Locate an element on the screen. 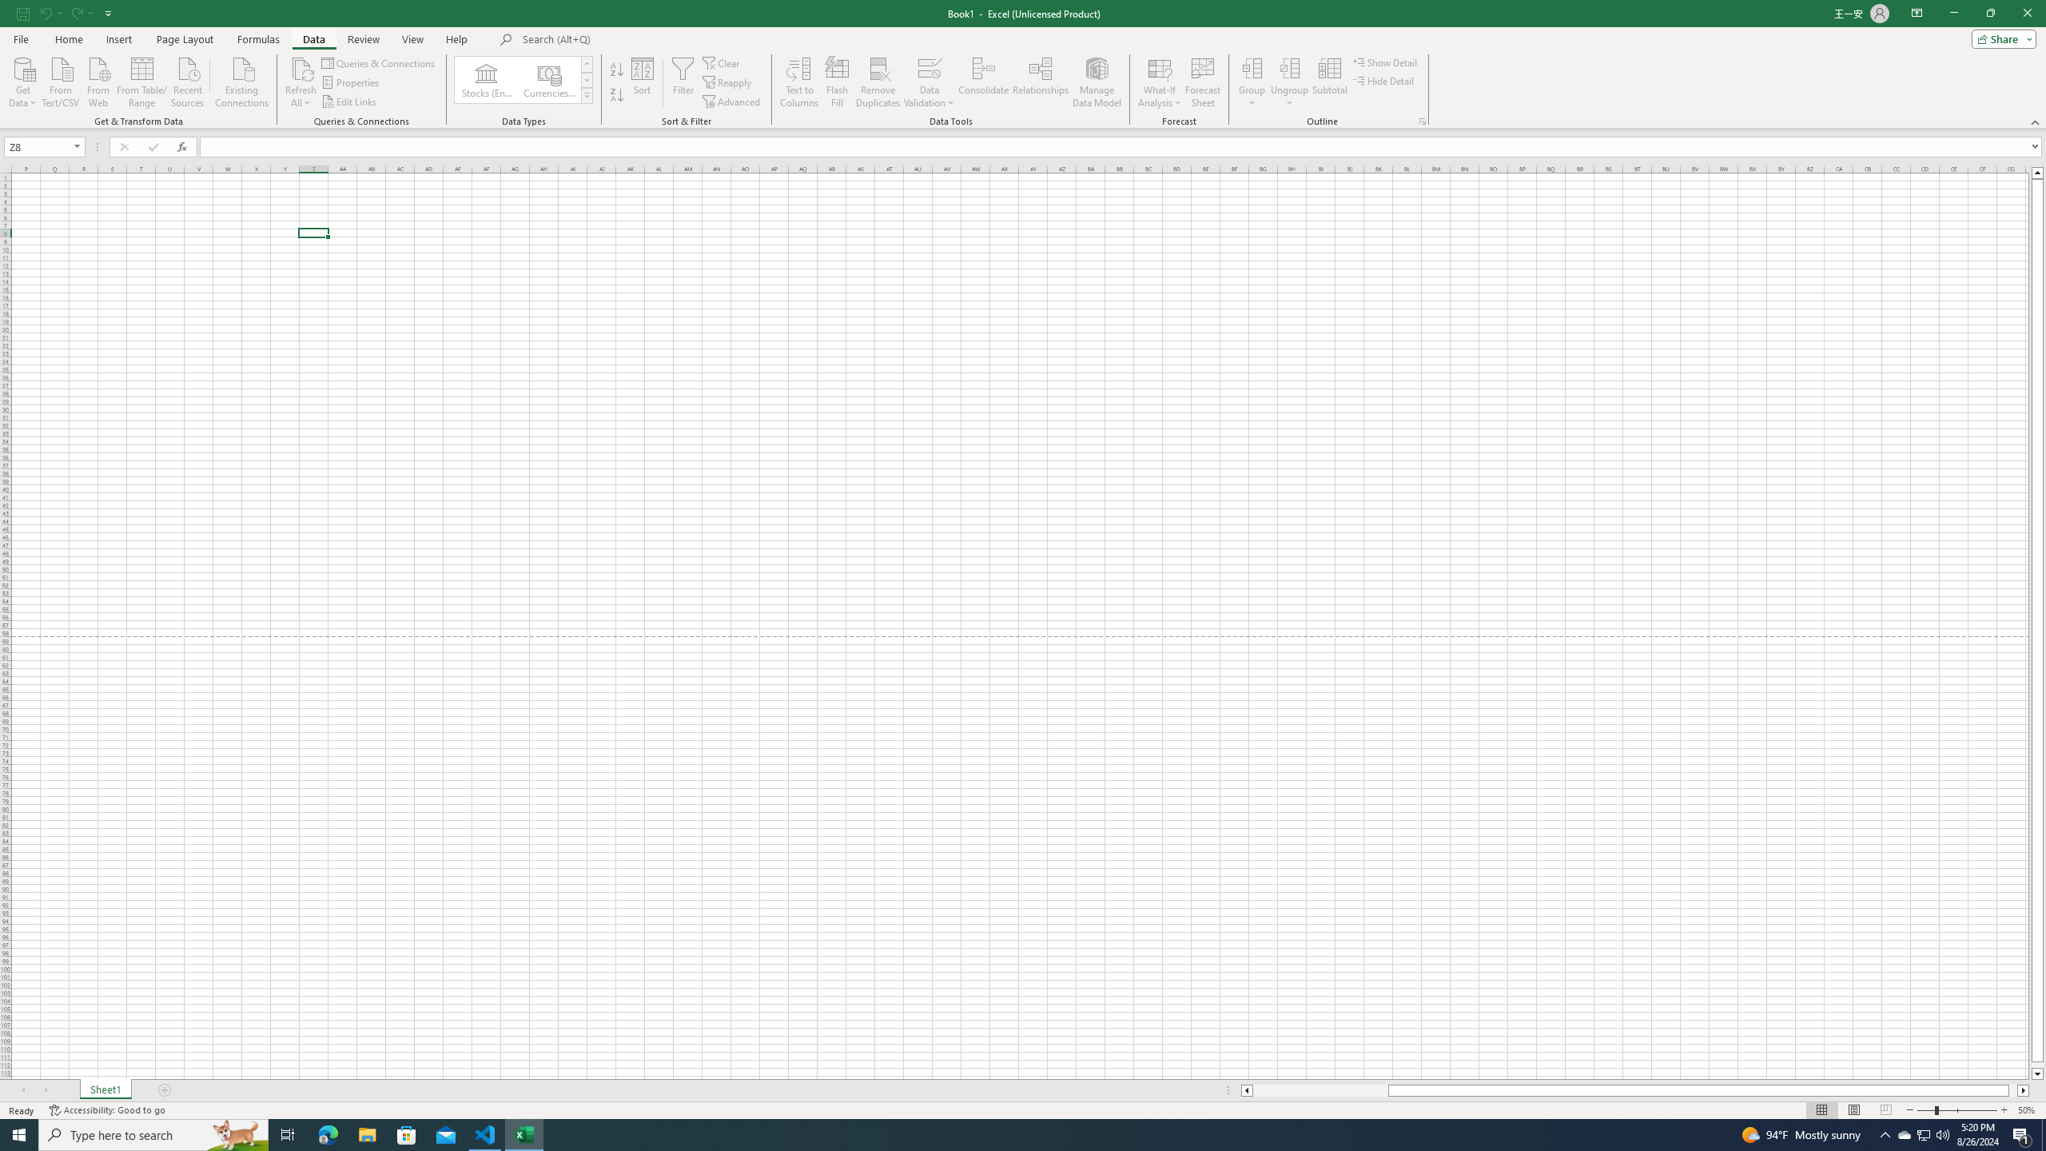 This screenshot has height=1151, width=2046. Relationships is located at coordinates (1040, 82).